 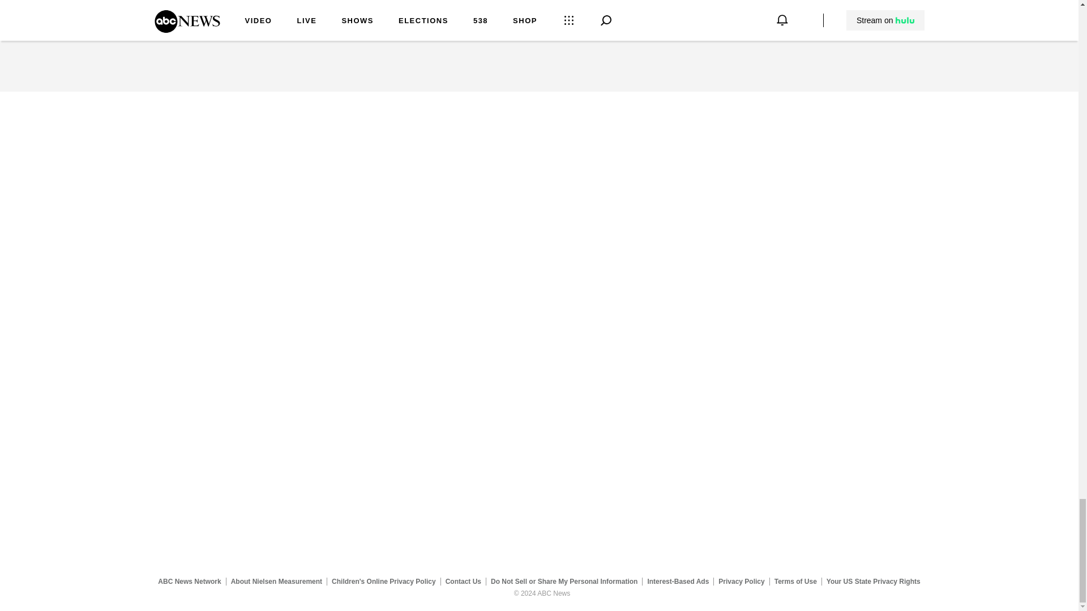 What do you see at coordinates (384, 581) in the screenshot?
I see `Children's Online Privacy Policy` at bounding box center [384, 581].